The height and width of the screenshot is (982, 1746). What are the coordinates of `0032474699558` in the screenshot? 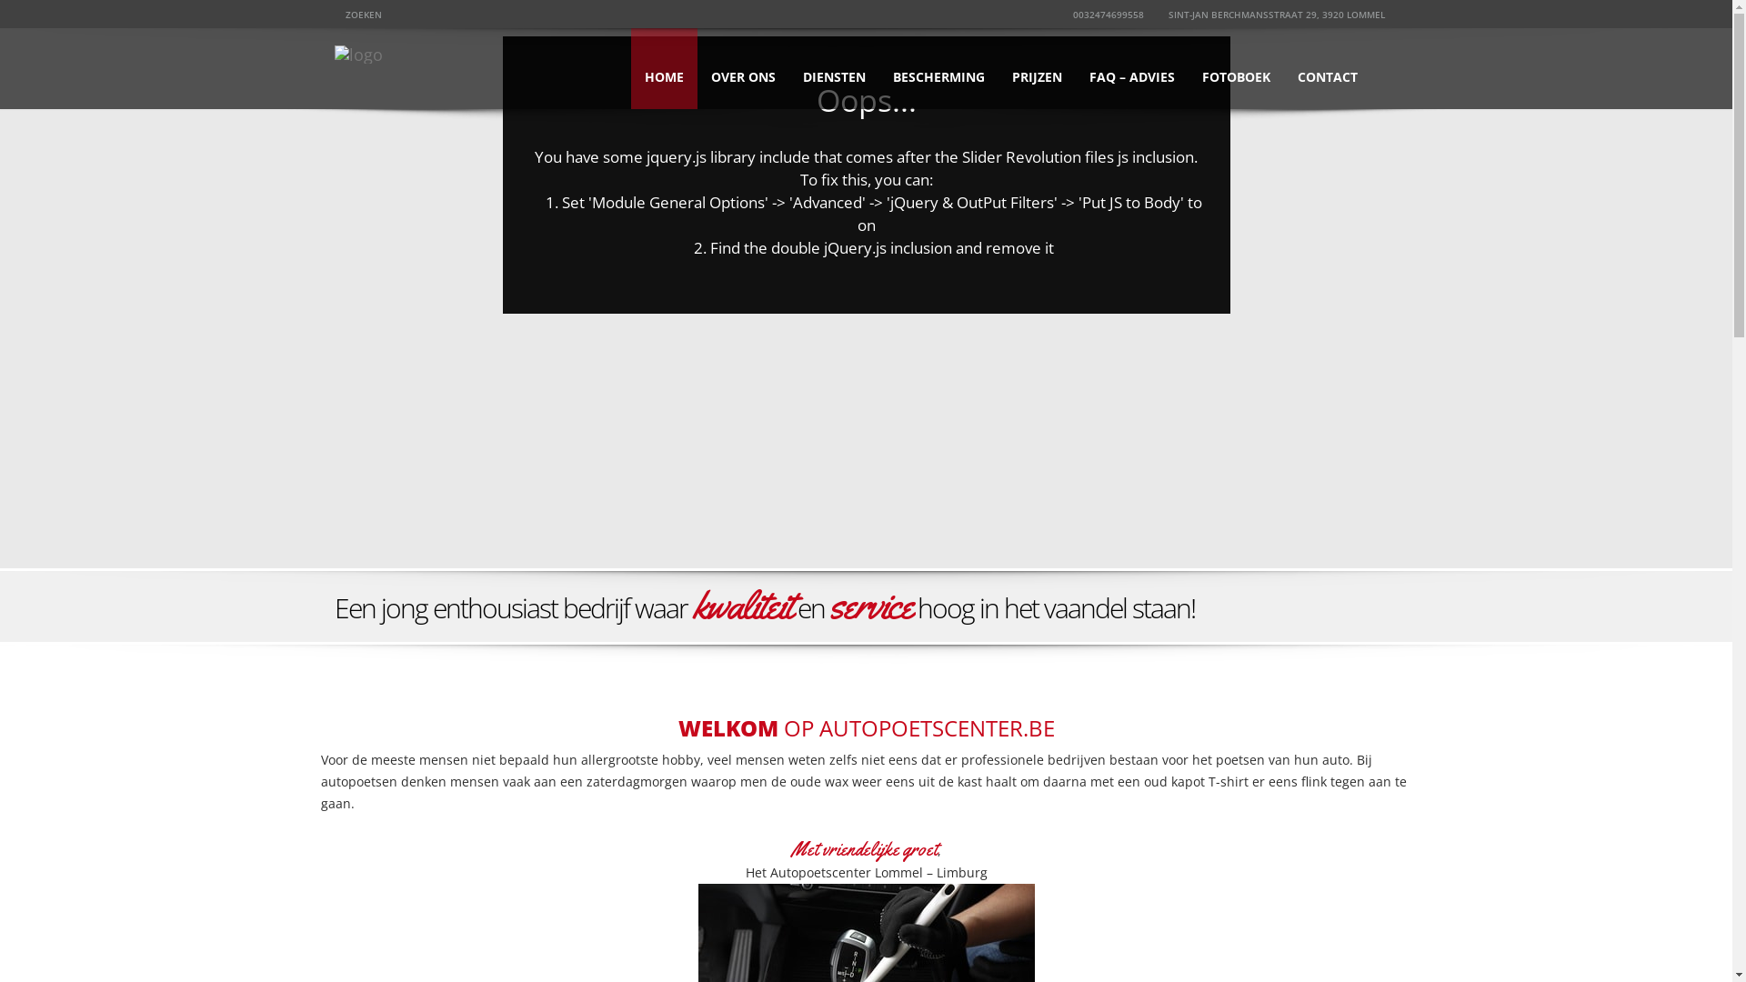 It's located at (1106, 15).